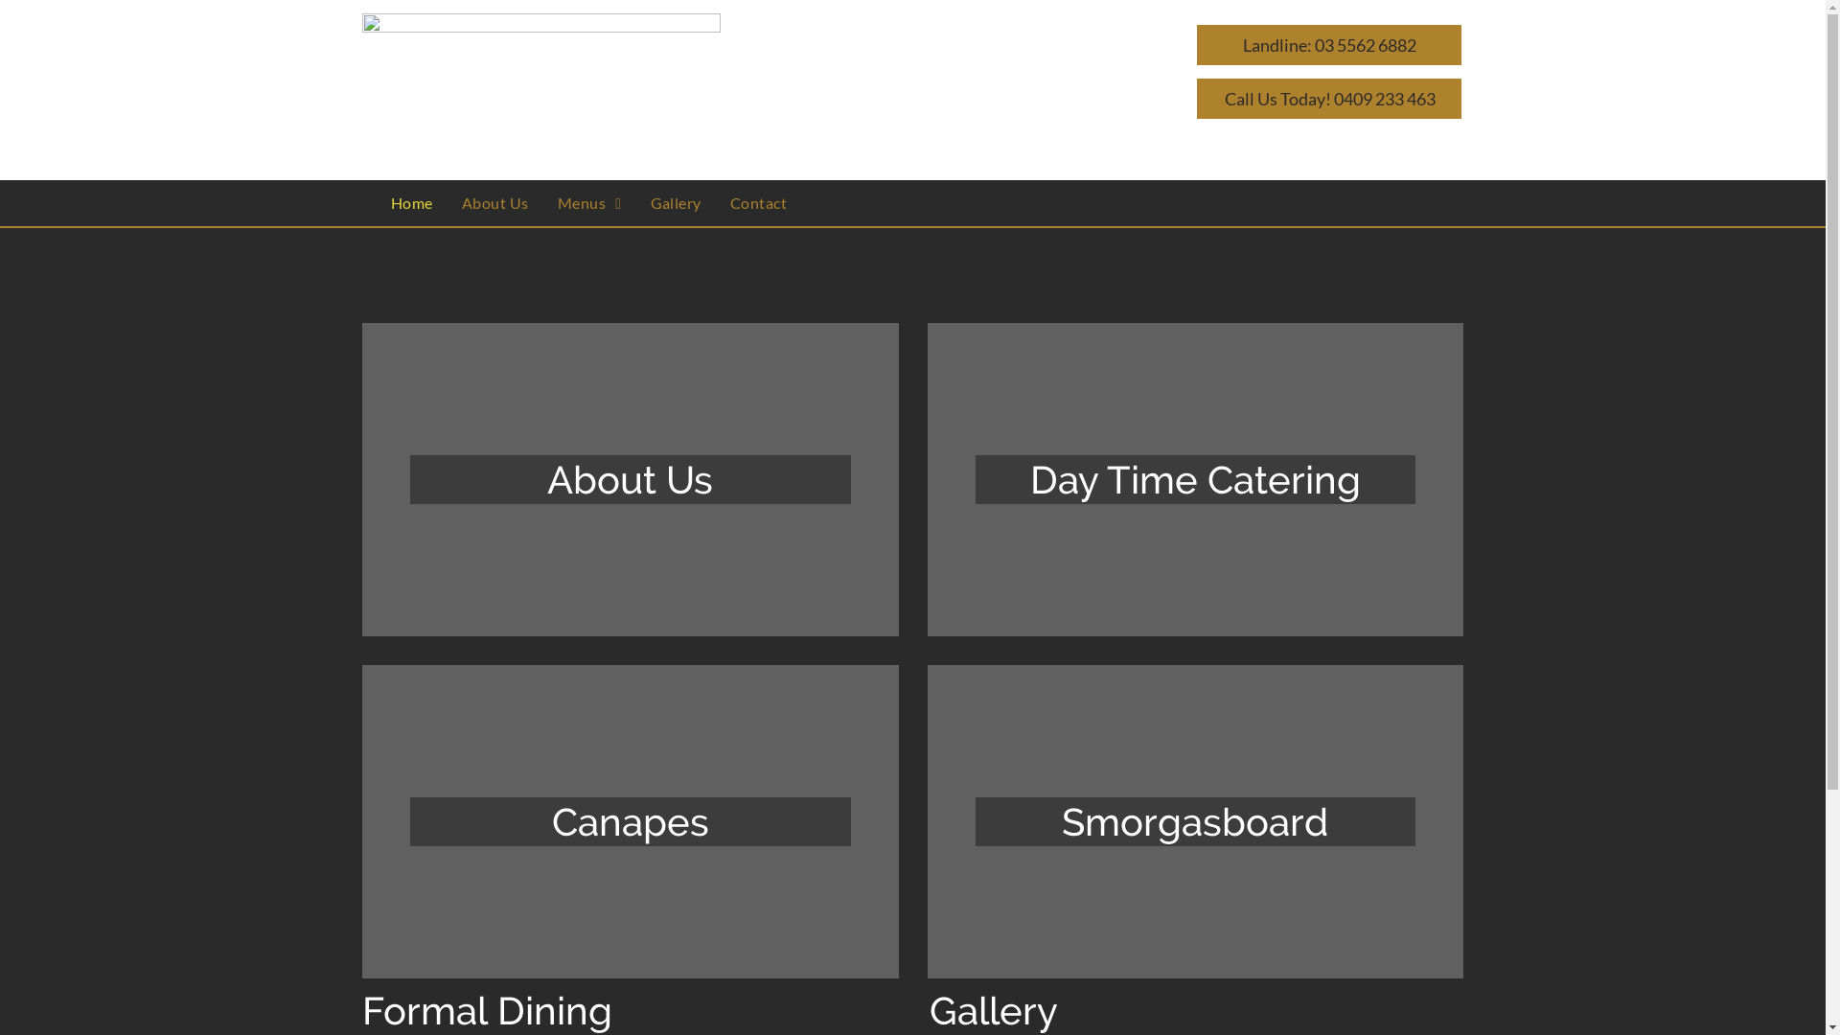 The height and width of the screenshot is (1035, 1840). What do you see at coordinates (1329, 99) in the screenshot?
I see `Call Us Today! 0409 233 463` at bounding box center [1329, 99].